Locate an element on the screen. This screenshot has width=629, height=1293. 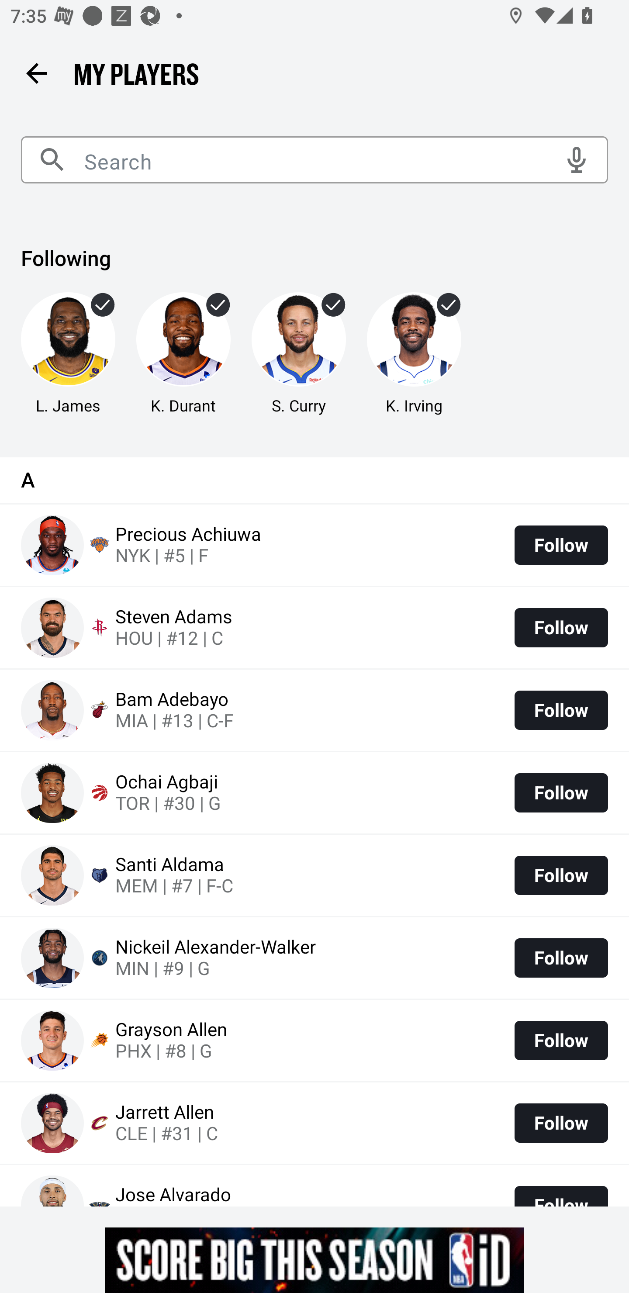
Follow is located at coordinates (561, 545).